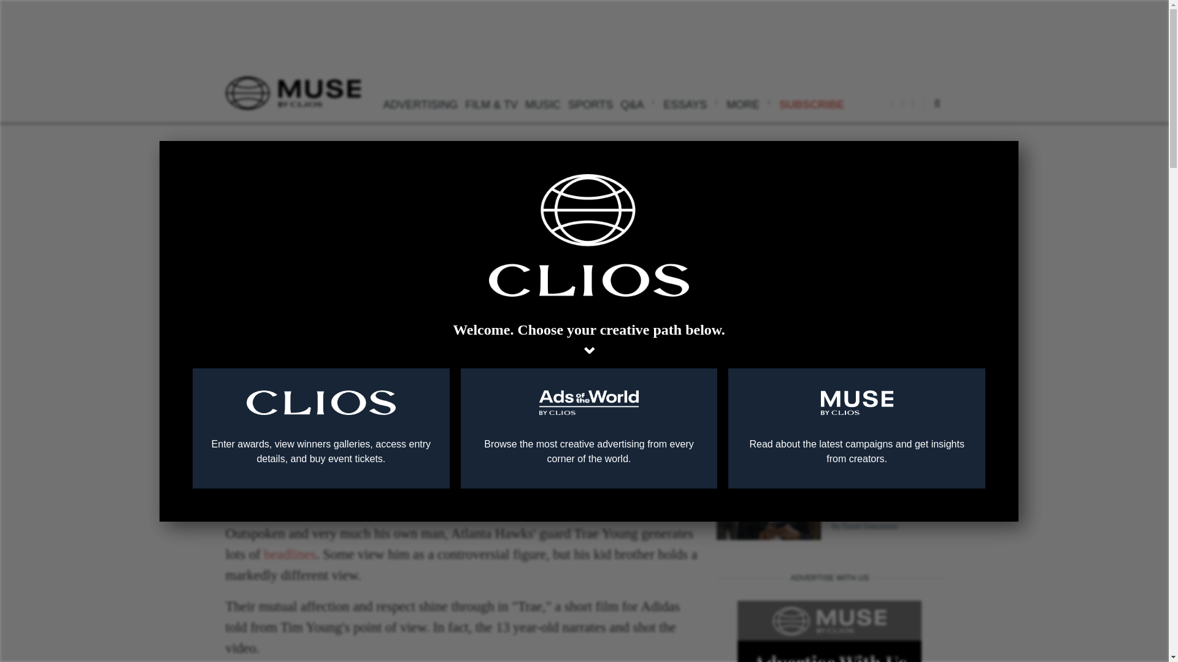 The image size is (1178, 662). Describe the element at coordinates (904, 141) in the screenshot. I see `Go` at that location.